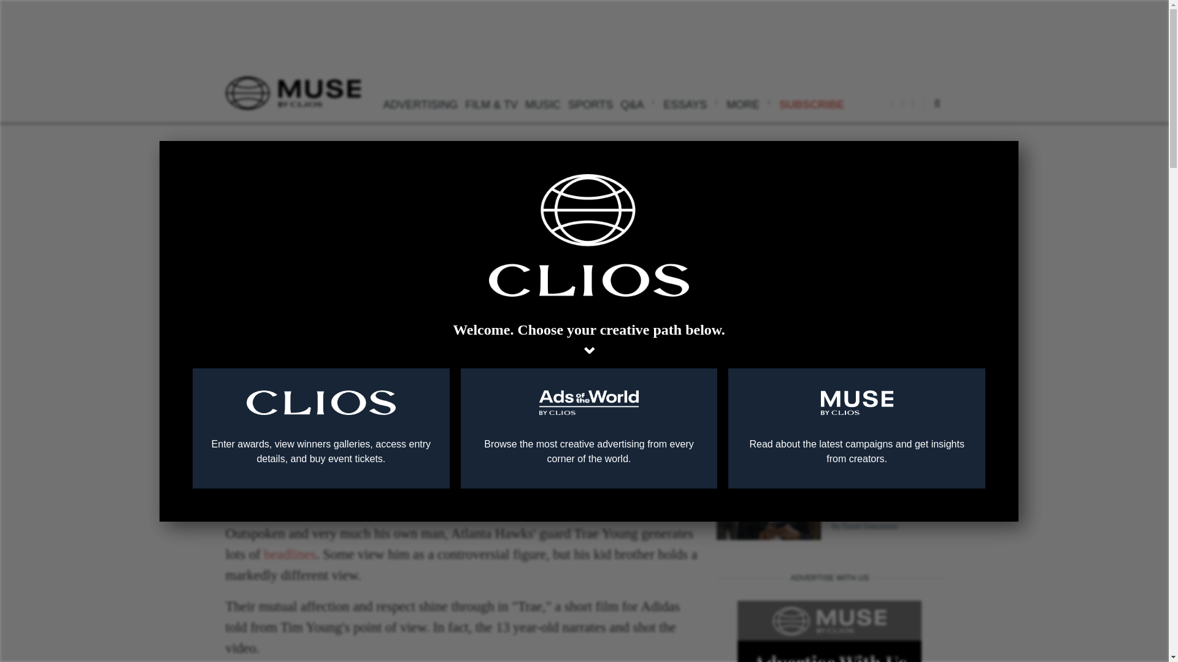 The image size is (1178, 662). Describe the element at coordinates (904, 141) in the screenshot. I see `Go` at that location.